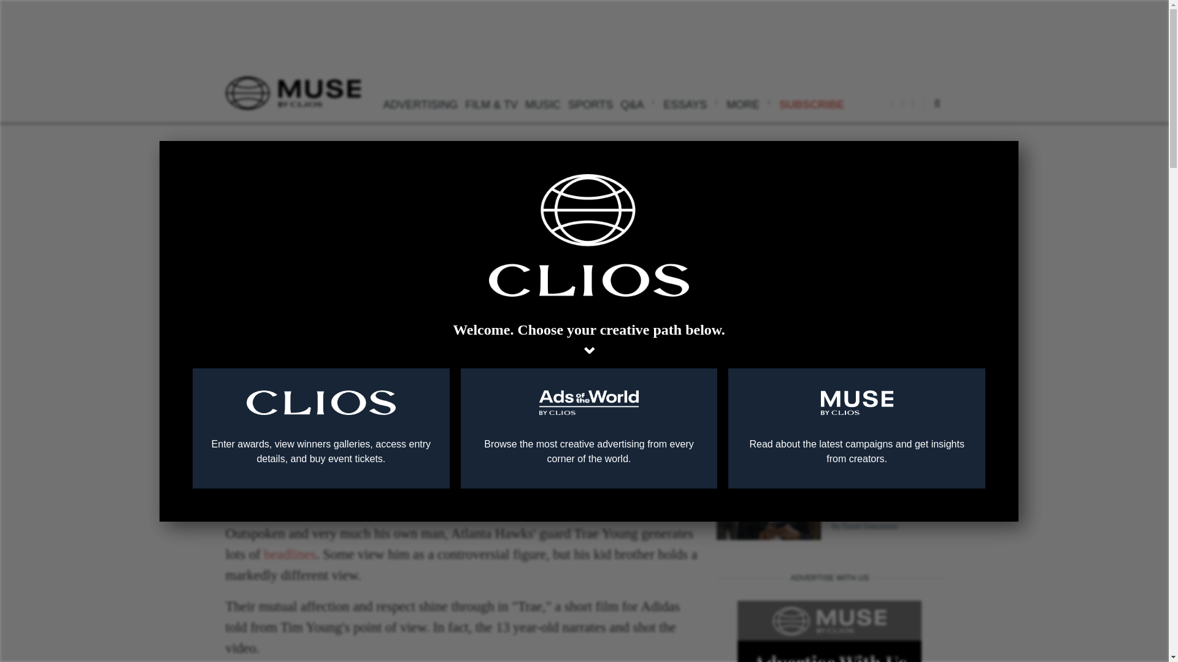 The image size is (1178, 662). Describe the element at coordinates (904, 141) in the screenshot. I see `Go` at that location.